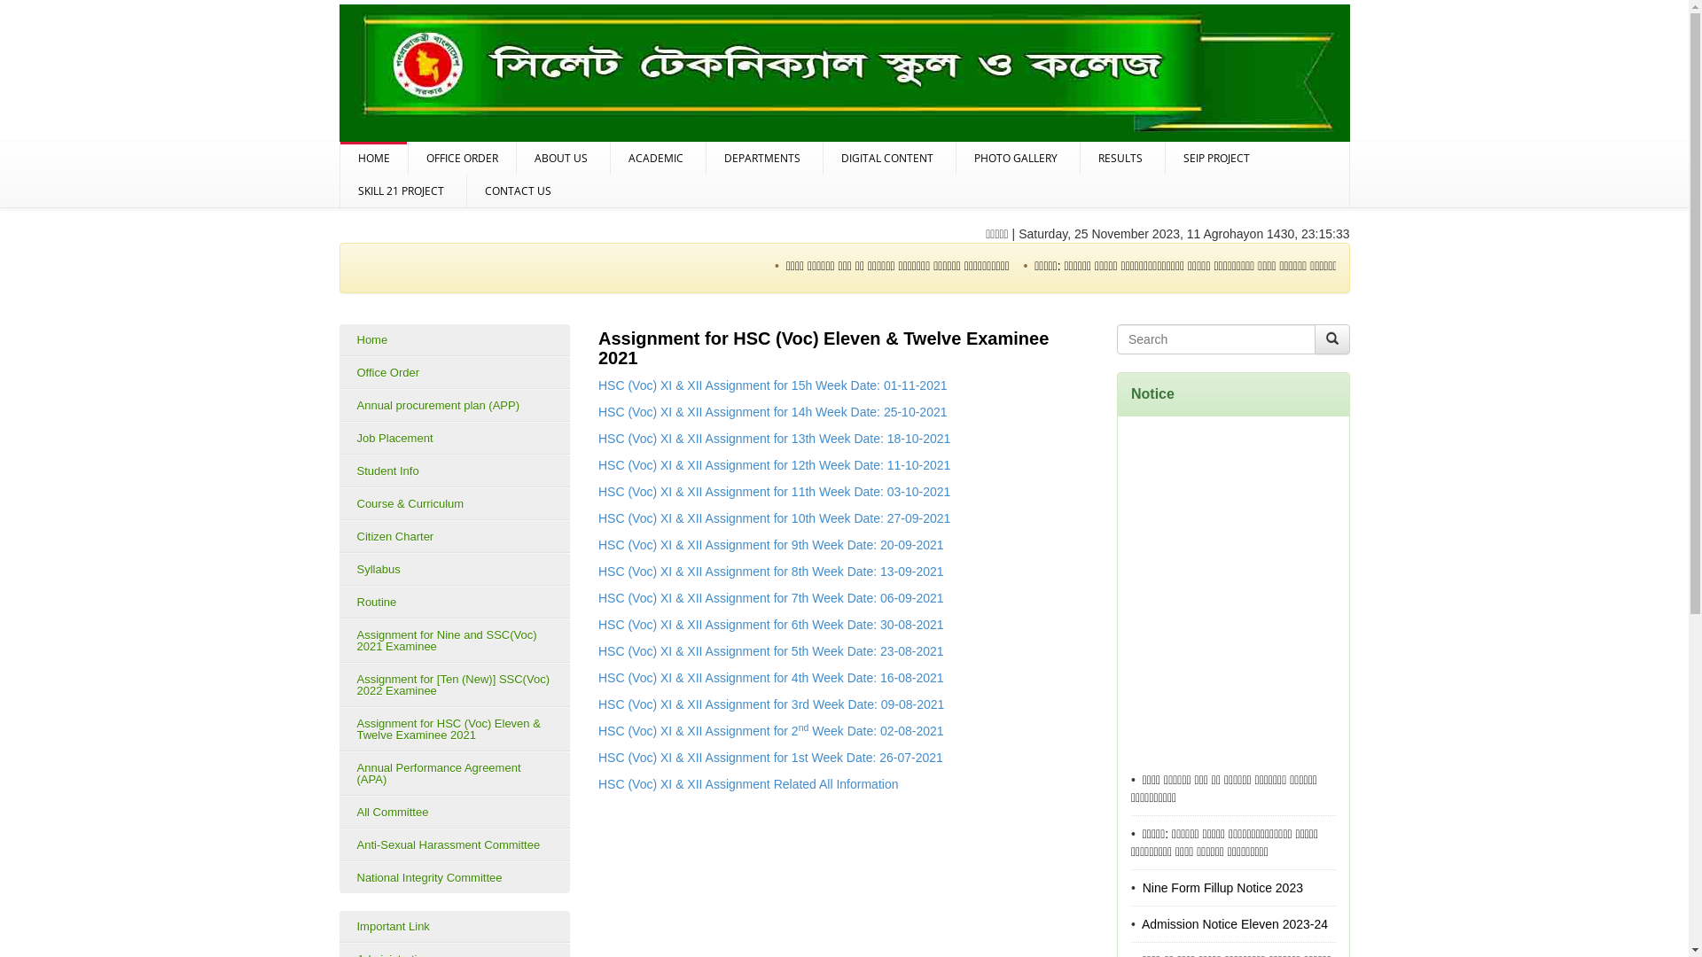 The width and height of the screenshot is (1702, 957). Describe the element at coordinates (773, 385) in the screenshot. I see `HSC (Voc) XI & XII Assignment for 15h Week Date: 01-11-2021` at that location.